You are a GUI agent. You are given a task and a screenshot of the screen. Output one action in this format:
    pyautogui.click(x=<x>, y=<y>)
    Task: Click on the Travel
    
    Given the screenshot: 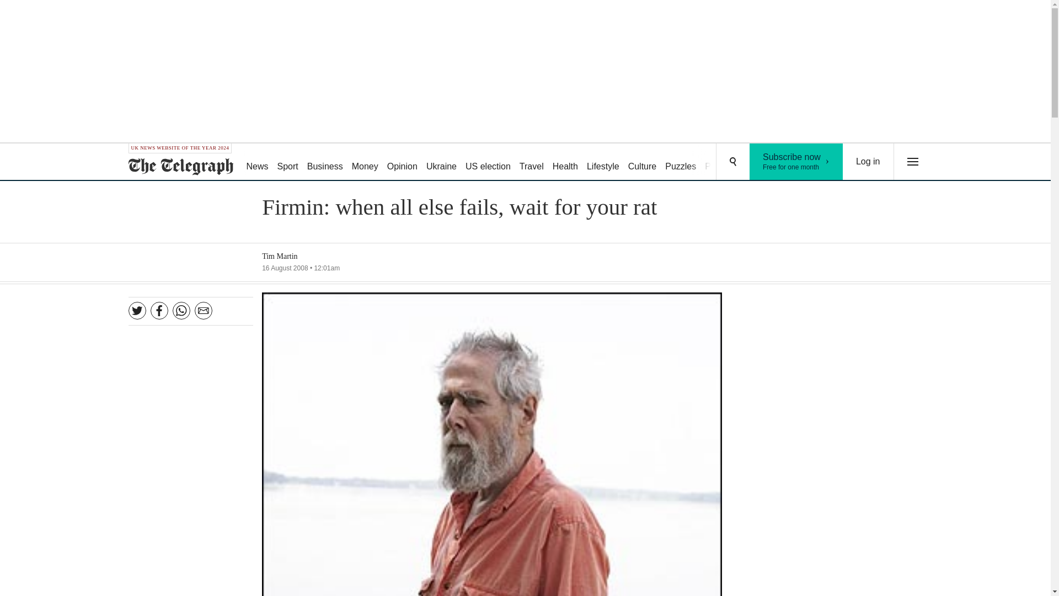 What is the action you would take?
    pyautogui.click(x=532, y=162)
    